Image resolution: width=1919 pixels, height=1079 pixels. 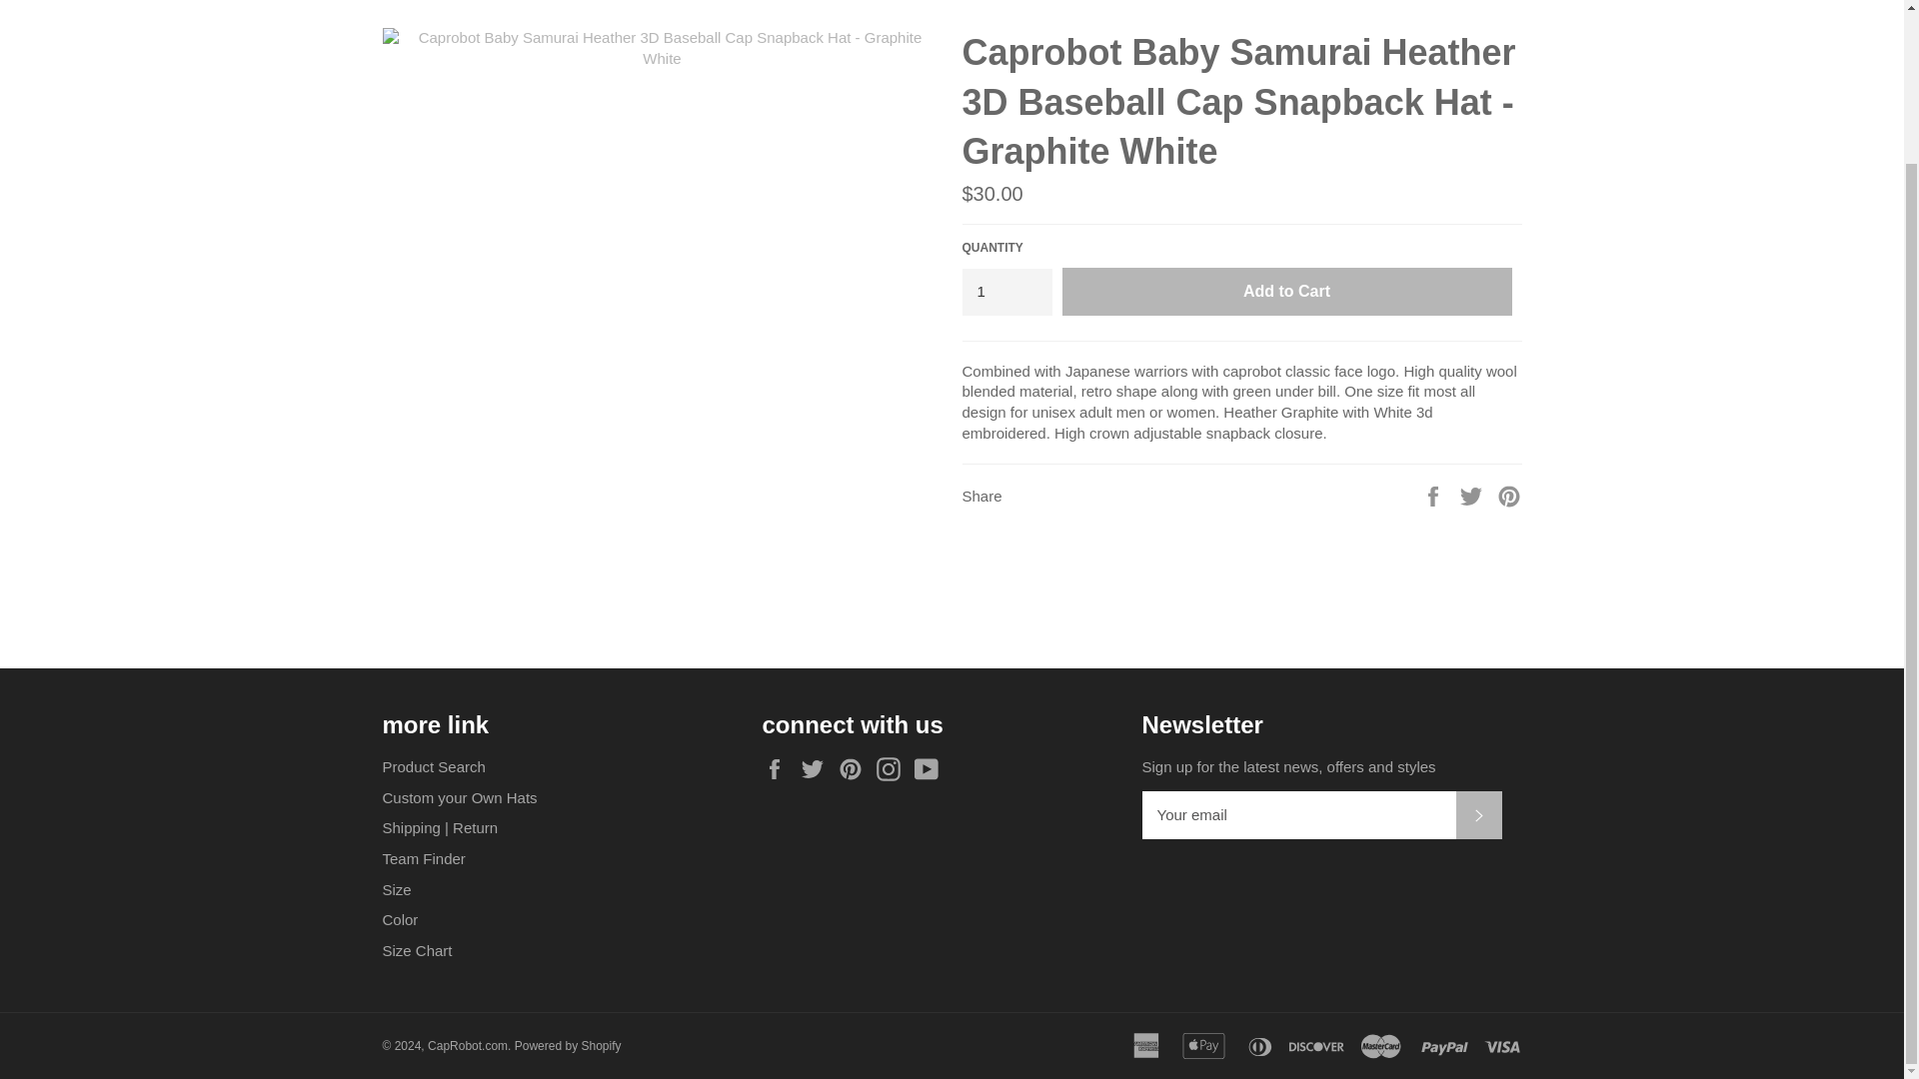 What do you see at coordinates (818, 769) in the screenshot?
I see `CapRobot.com on Twitter` at bounding box center [818, 769].